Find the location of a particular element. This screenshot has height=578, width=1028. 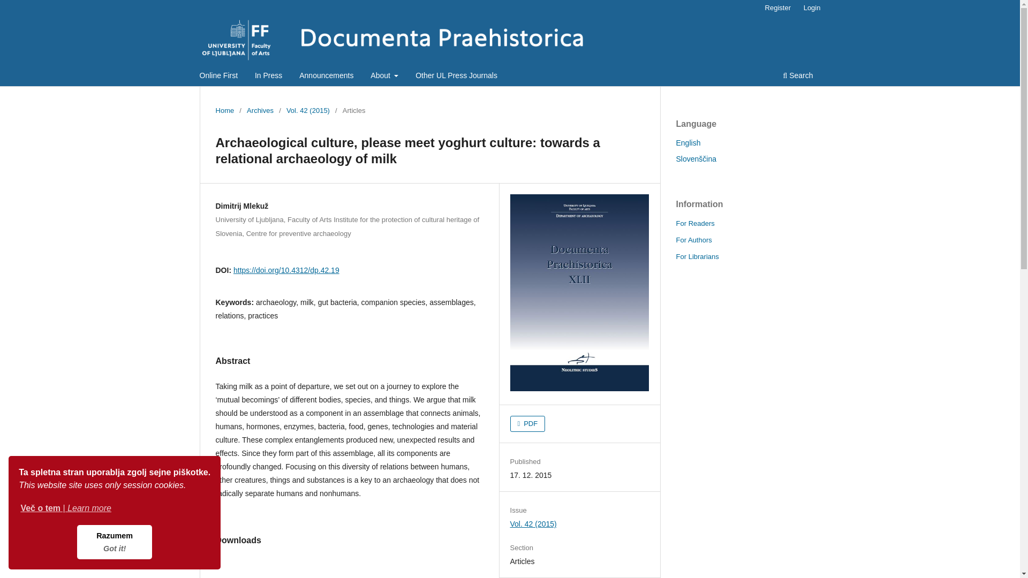

About is located at coordinates (384, 77).